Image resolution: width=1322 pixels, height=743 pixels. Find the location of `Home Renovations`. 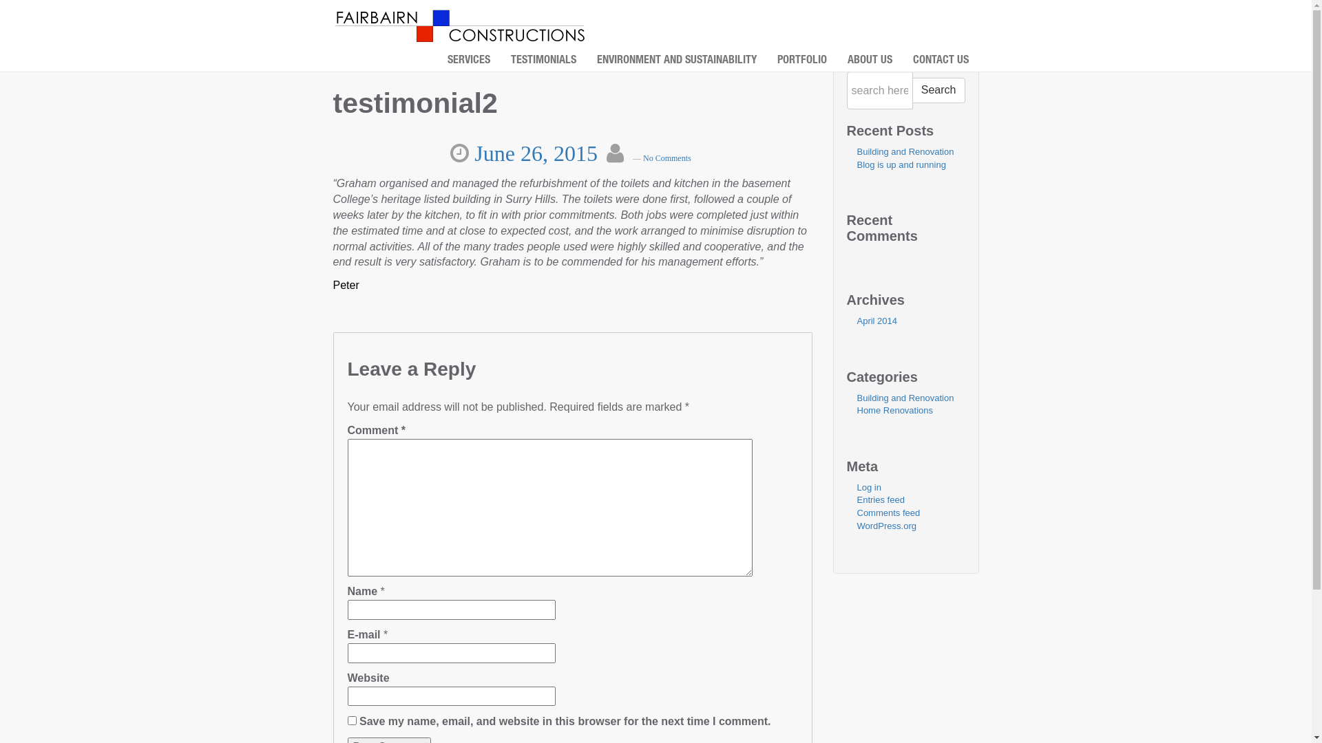

Home Renovations is located at coordinates (895, 410).